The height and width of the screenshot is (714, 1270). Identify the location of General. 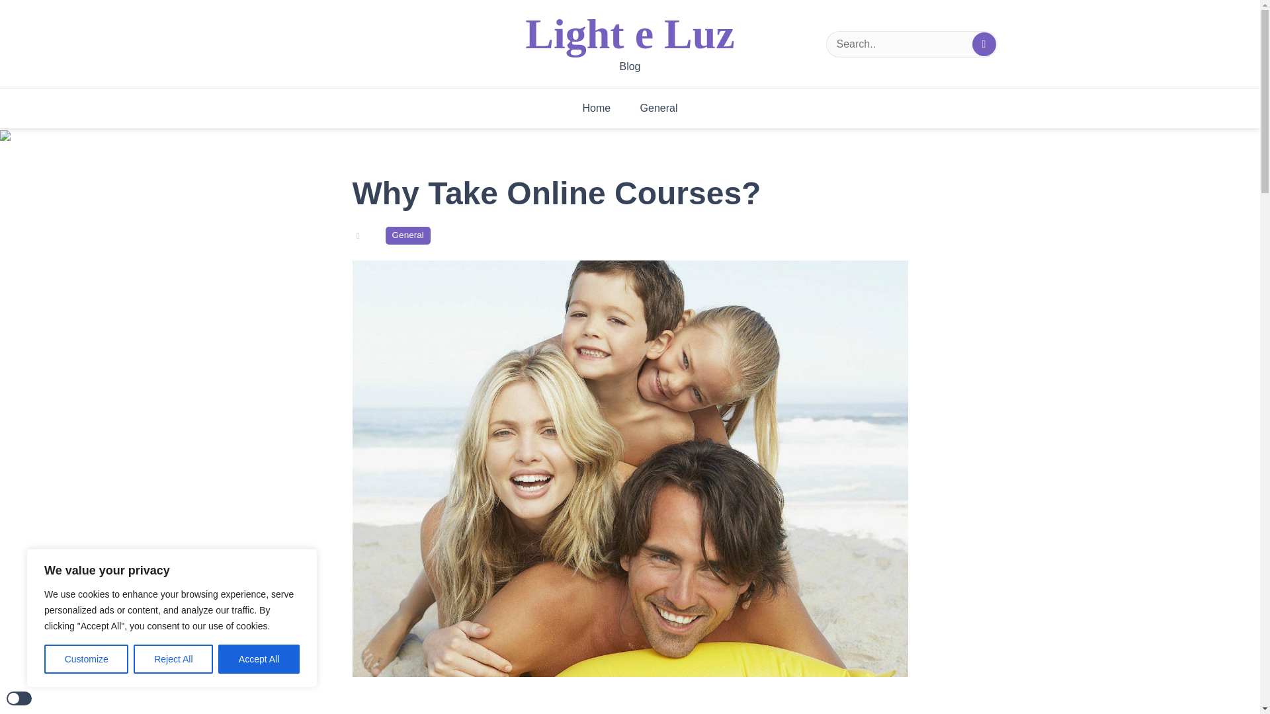
(659, 108).